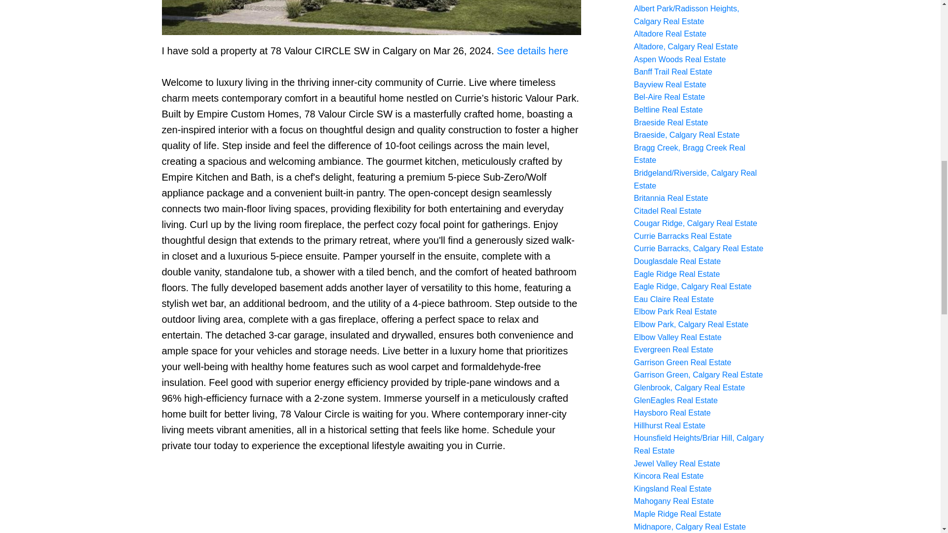 The width and height of the screenshot is (948, 533). What do you see at coordinates (532, 50) in the screenshot?
I see `See details here` at bounding box center [532, 50].